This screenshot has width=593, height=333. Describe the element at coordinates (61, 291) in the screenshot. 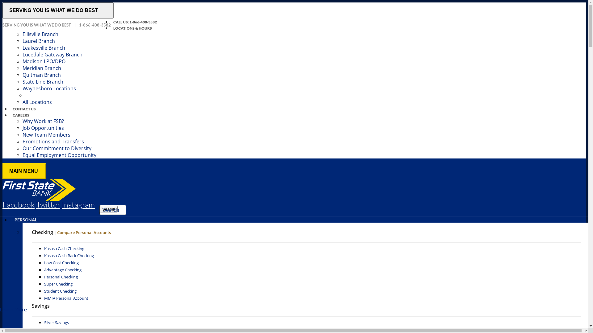

I see `Student Checking` at that location.